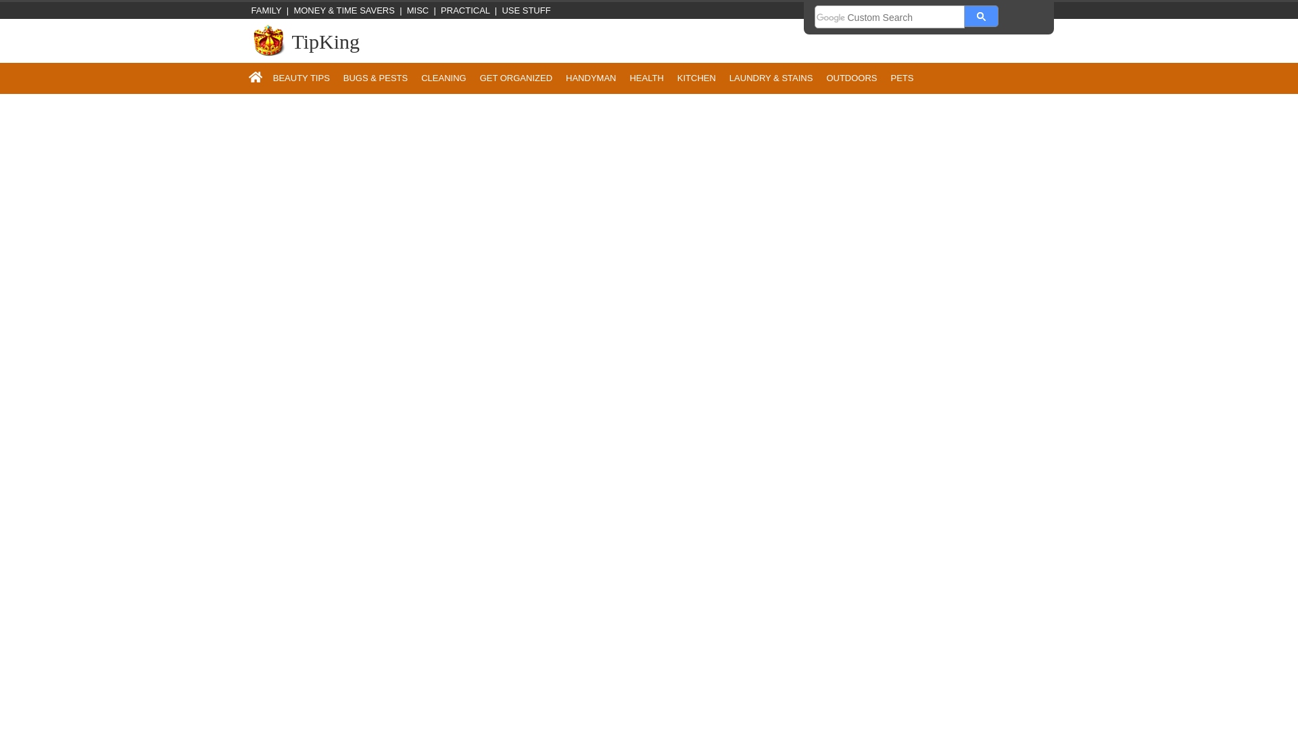 Image resolution: width=1298 pixels, height=730 pixels. What do you see at coordinates (301, 78) in the screenshot?
I see `BEAUTY TIPS` at bounding box center [301, 78].